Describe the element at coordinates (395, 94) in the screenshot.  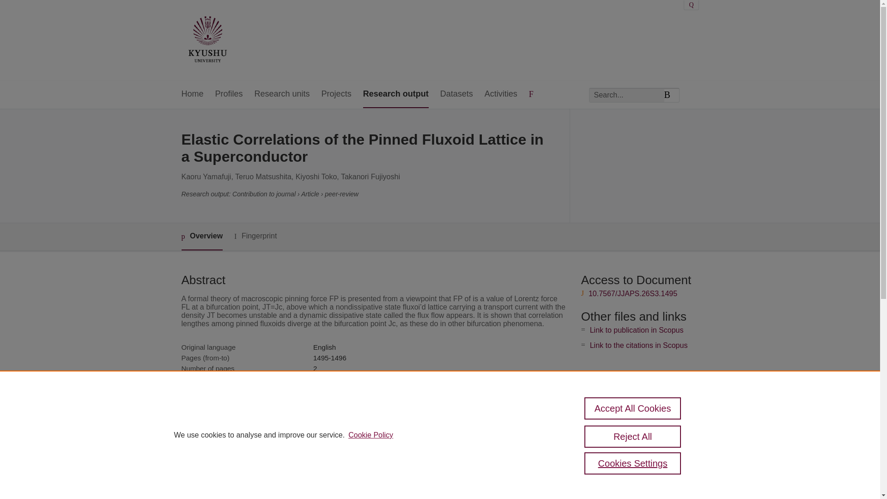
I see `Research output` at that location.